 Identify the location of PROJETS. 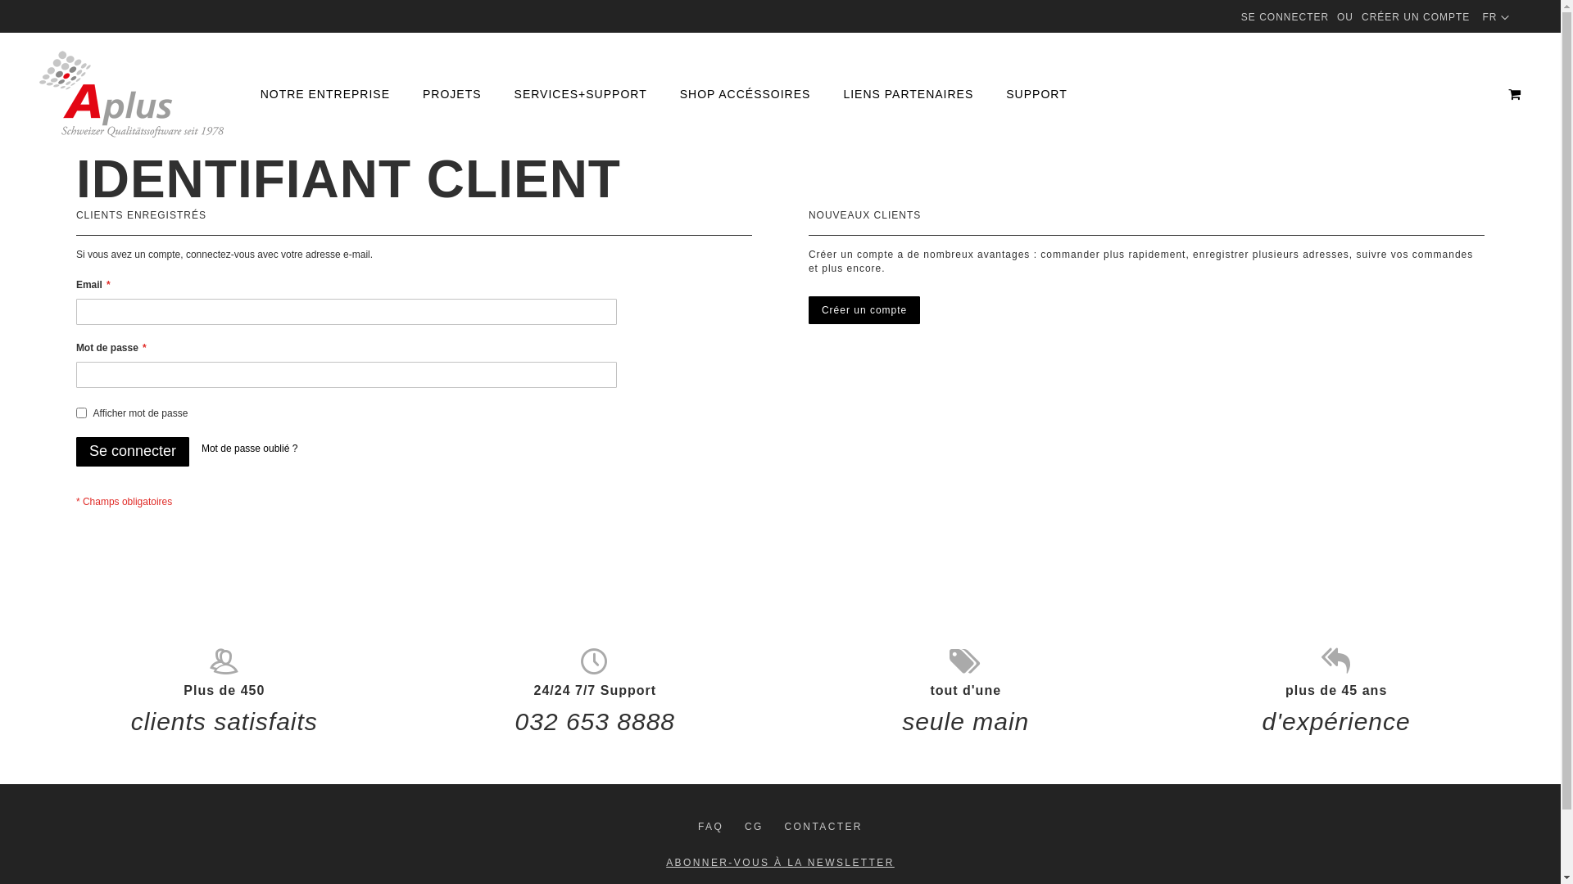
(452, 95).